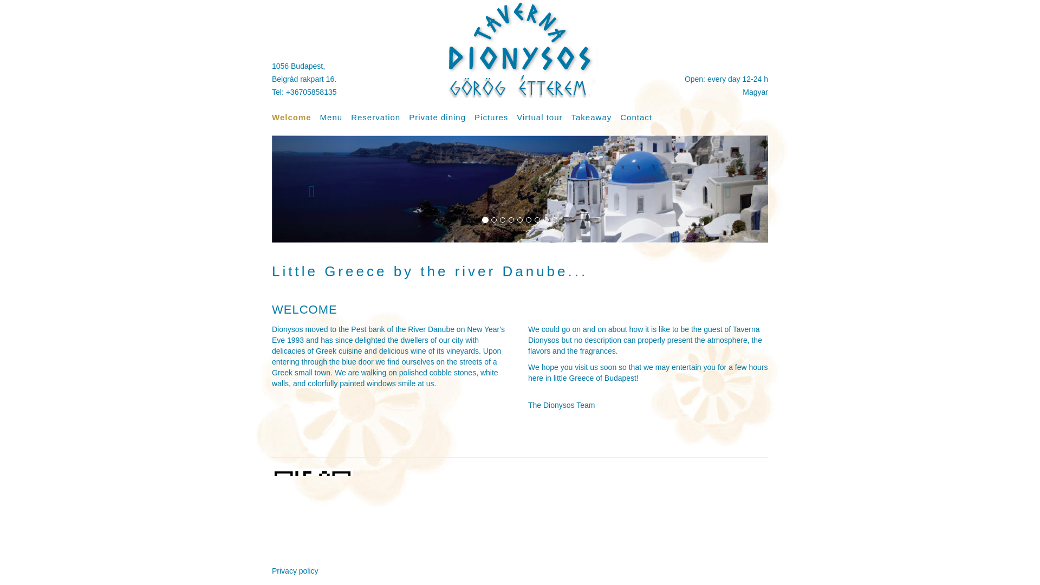 Image resolution: width=1040 pixels, height=585 pixels. What do you see at coordinates (755, 92) in the screenshot?
I see `Magyar` at bounding box center [755, 92].